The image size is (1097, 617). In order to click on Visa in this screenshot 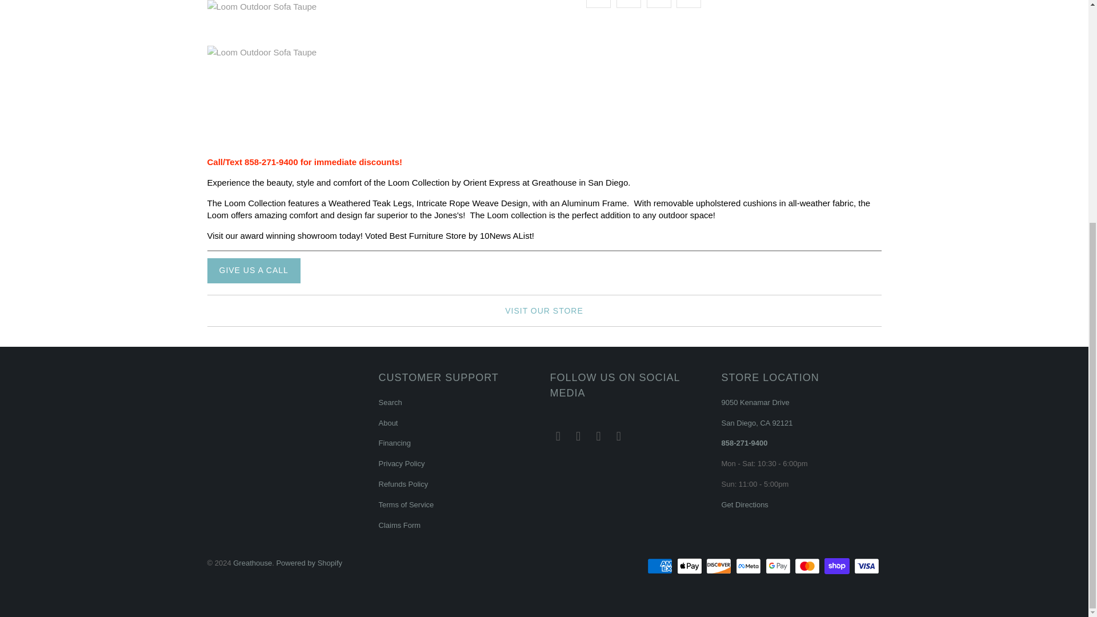, I will do `click(867, 566)`.